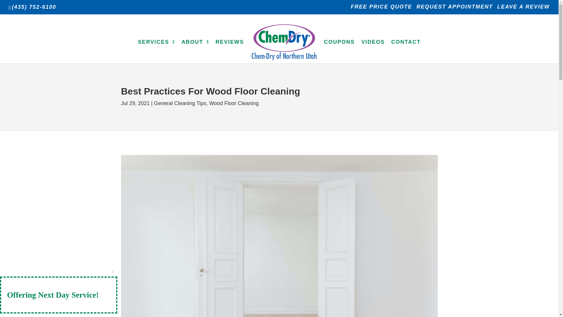 The image size is (563, 317). Describe the element at coordinates (230, 51) in the screenshot. I see `REVIEWS` at that location.